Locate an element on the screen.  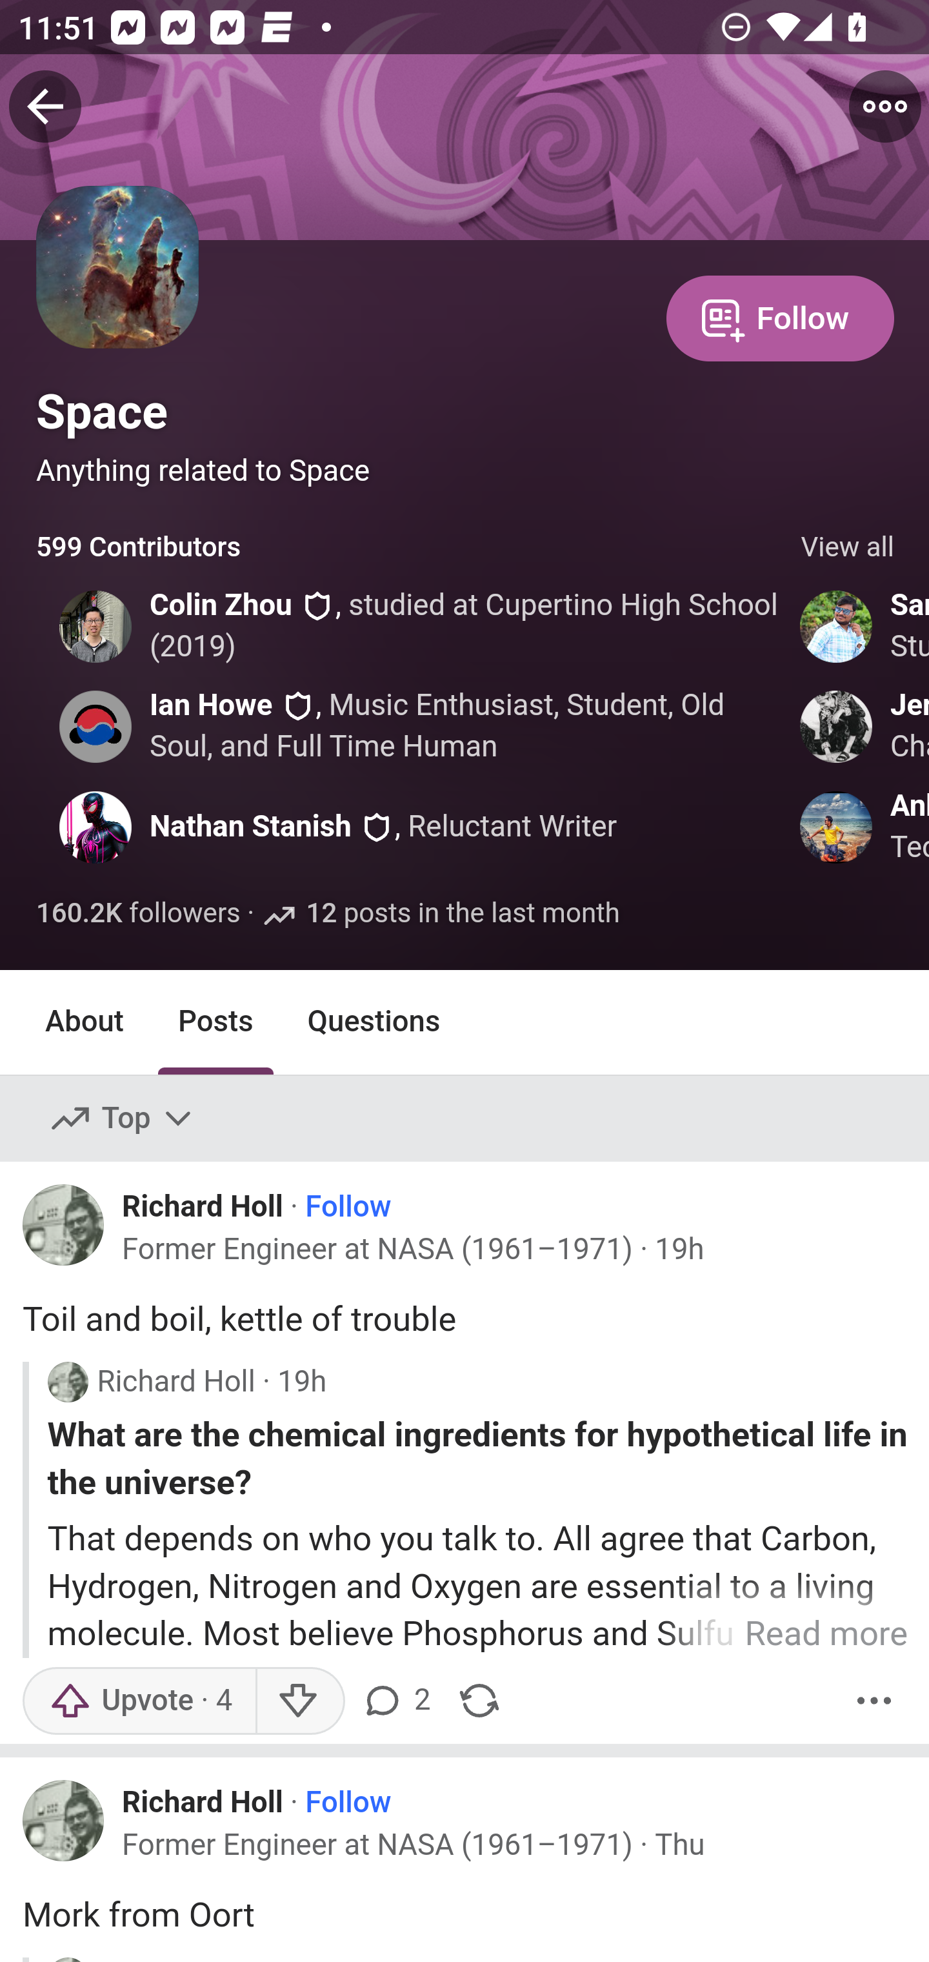
View all is located at coordinates (848, 548).